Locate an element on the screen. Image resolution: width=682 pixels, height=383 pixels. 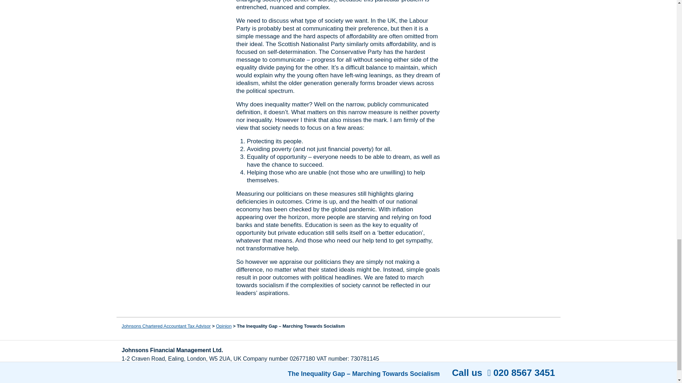
Johnsons Chartered Accountant Tax Advisor is located at coordinates (166, 326).